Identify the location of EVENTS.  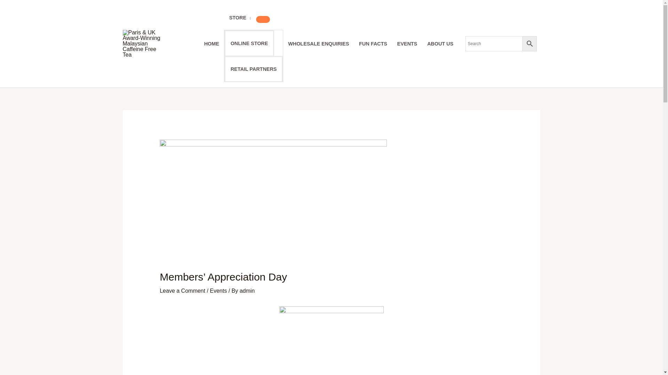
(407, 43).